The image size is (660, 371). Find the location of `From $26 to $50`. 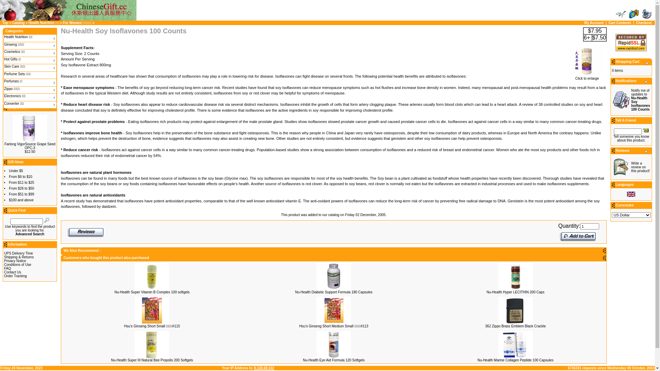

From $26 to $50 is located at coordinates (21, 188).